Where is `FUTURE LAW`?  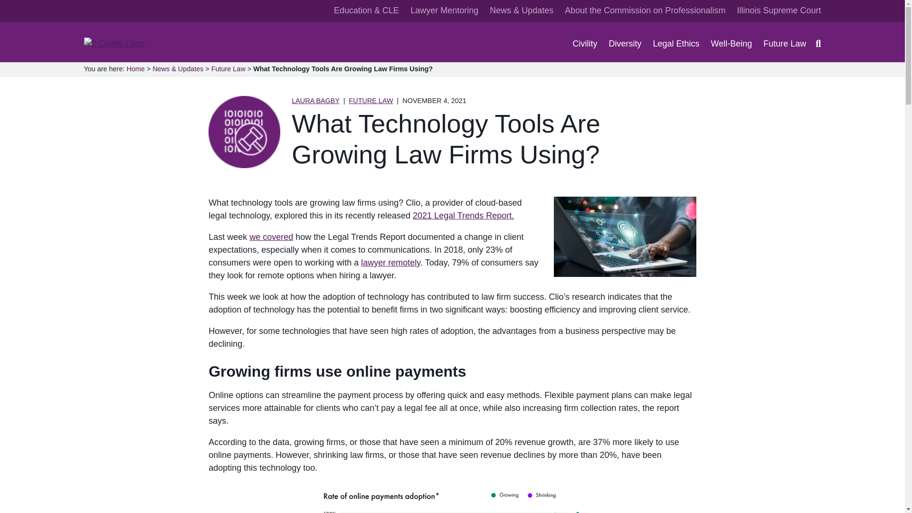 FUTURE LAW is located at coordinates (371, 101).